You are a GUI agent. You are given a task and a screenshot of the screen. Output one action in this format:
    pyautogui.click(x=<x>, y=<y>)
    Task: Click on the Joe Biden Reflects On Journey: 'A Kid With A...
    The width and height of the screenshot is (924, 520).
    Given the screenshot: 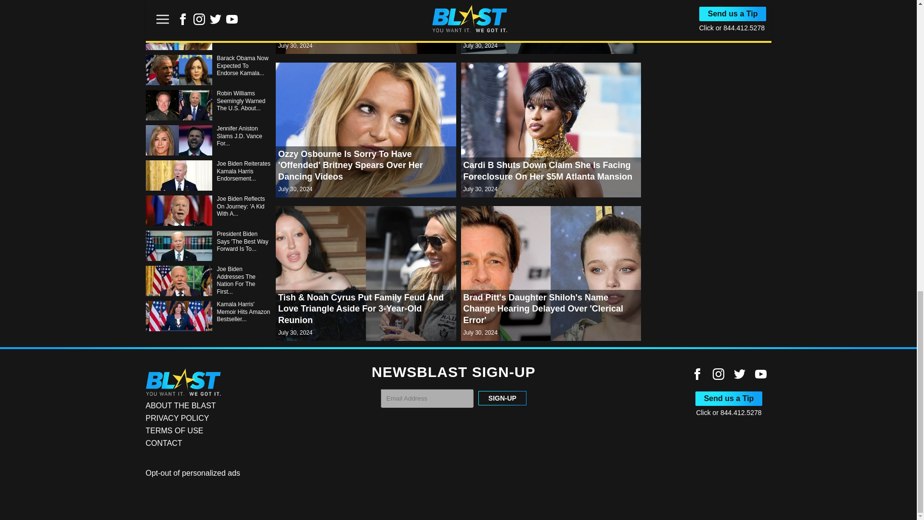 What is the action you would take?
    pyautogui.click(x=208, y=210)
    